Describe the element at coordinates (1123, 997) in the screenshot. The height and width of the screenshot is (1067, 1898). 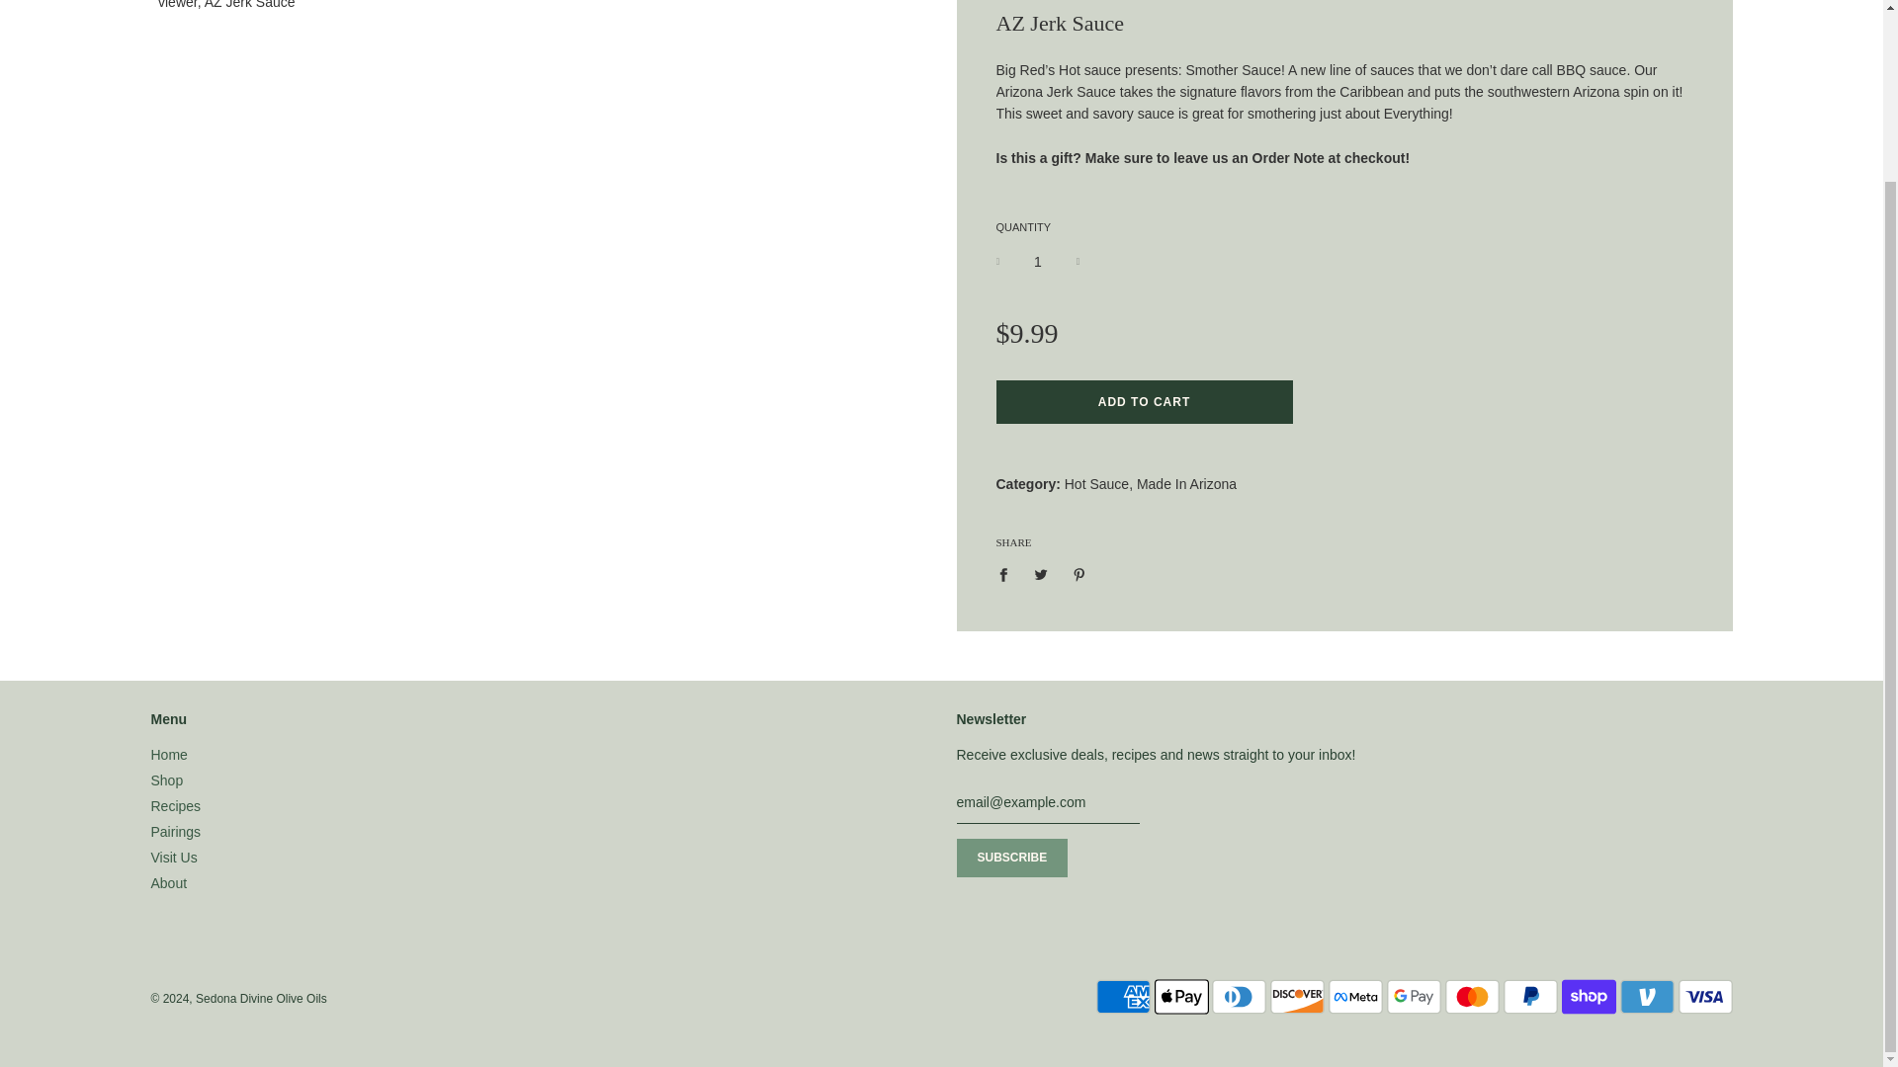
I see `American Express` at that location.